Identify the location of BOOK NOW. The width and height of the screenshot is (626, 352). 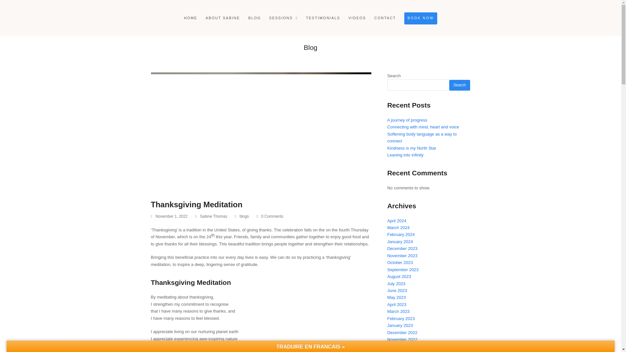
(421, 18).